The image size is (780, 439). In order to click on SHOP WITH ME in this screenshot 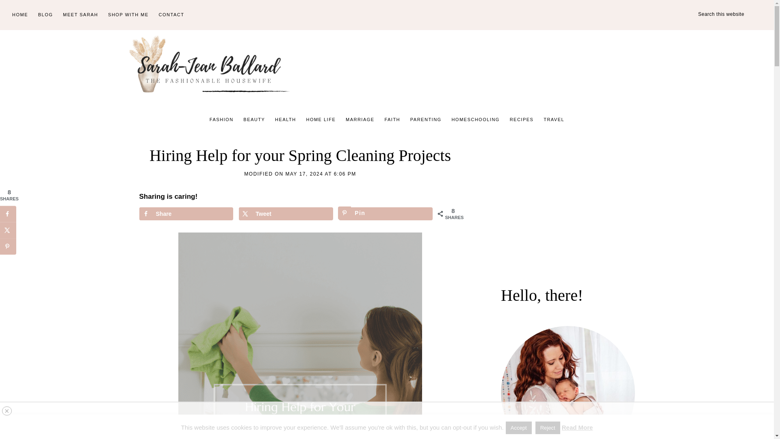, I will do `click(128, 15)`.